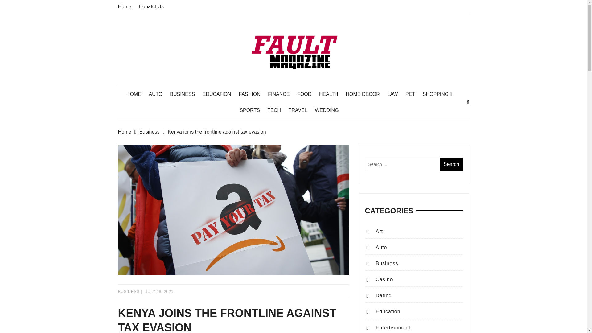 The height and width of the screenshot is (333, 592). I want to click on TECH, so click(277, 110).